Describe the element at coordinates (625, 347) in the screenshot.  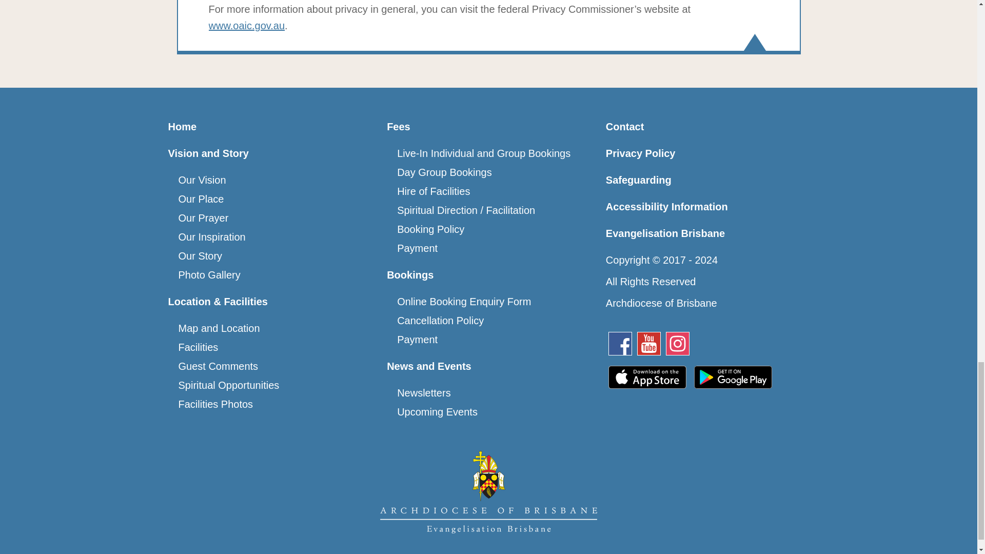
I see `Facebook` at that location.